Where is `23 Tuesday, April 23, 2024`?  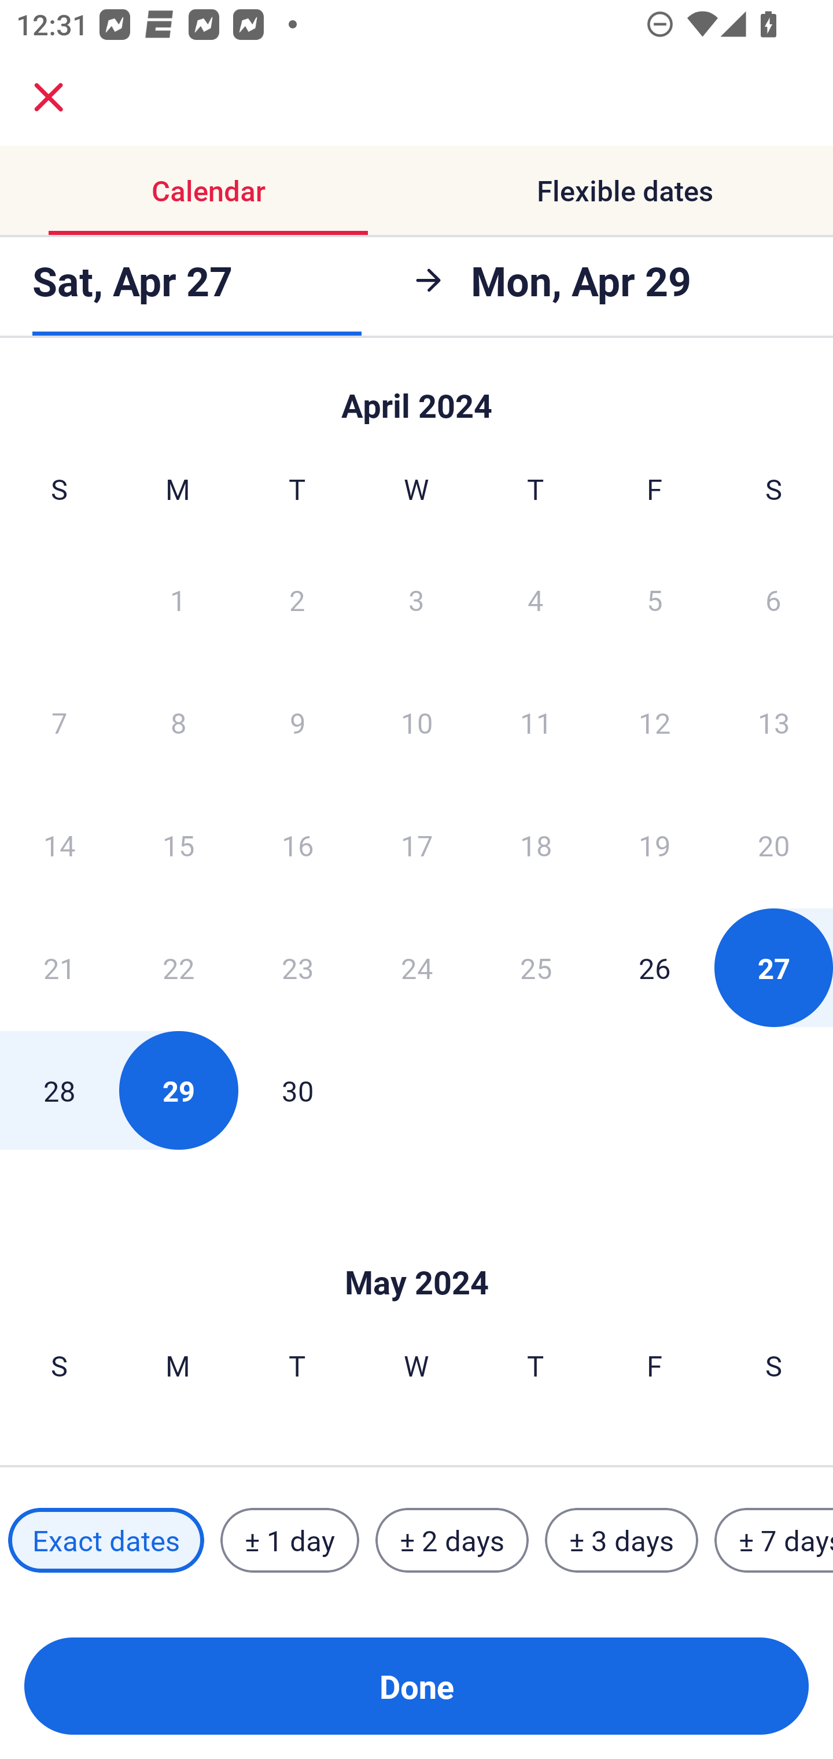
23 Tuesday, April 23, 2024 is located at coordinates (297, 967).